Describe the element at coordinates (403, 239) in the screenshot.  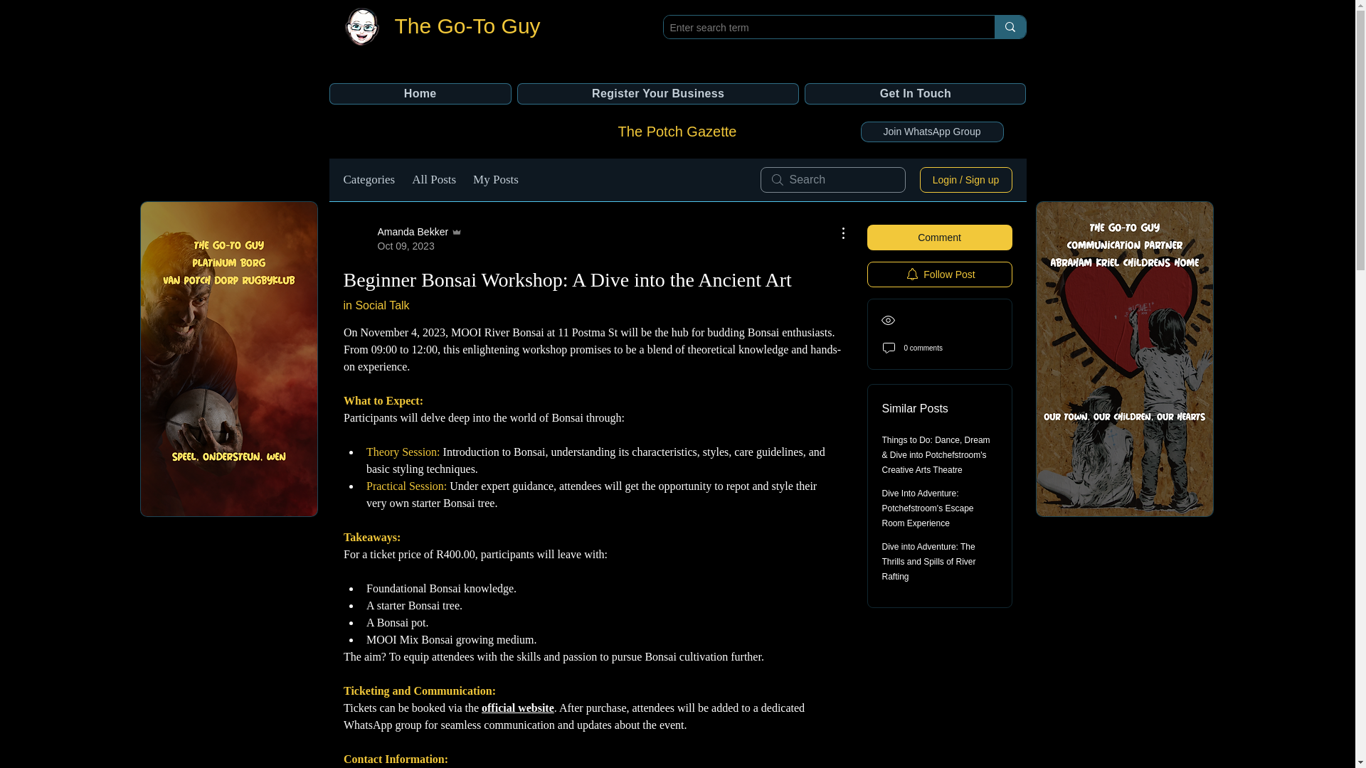
I see `Comment` at that location.